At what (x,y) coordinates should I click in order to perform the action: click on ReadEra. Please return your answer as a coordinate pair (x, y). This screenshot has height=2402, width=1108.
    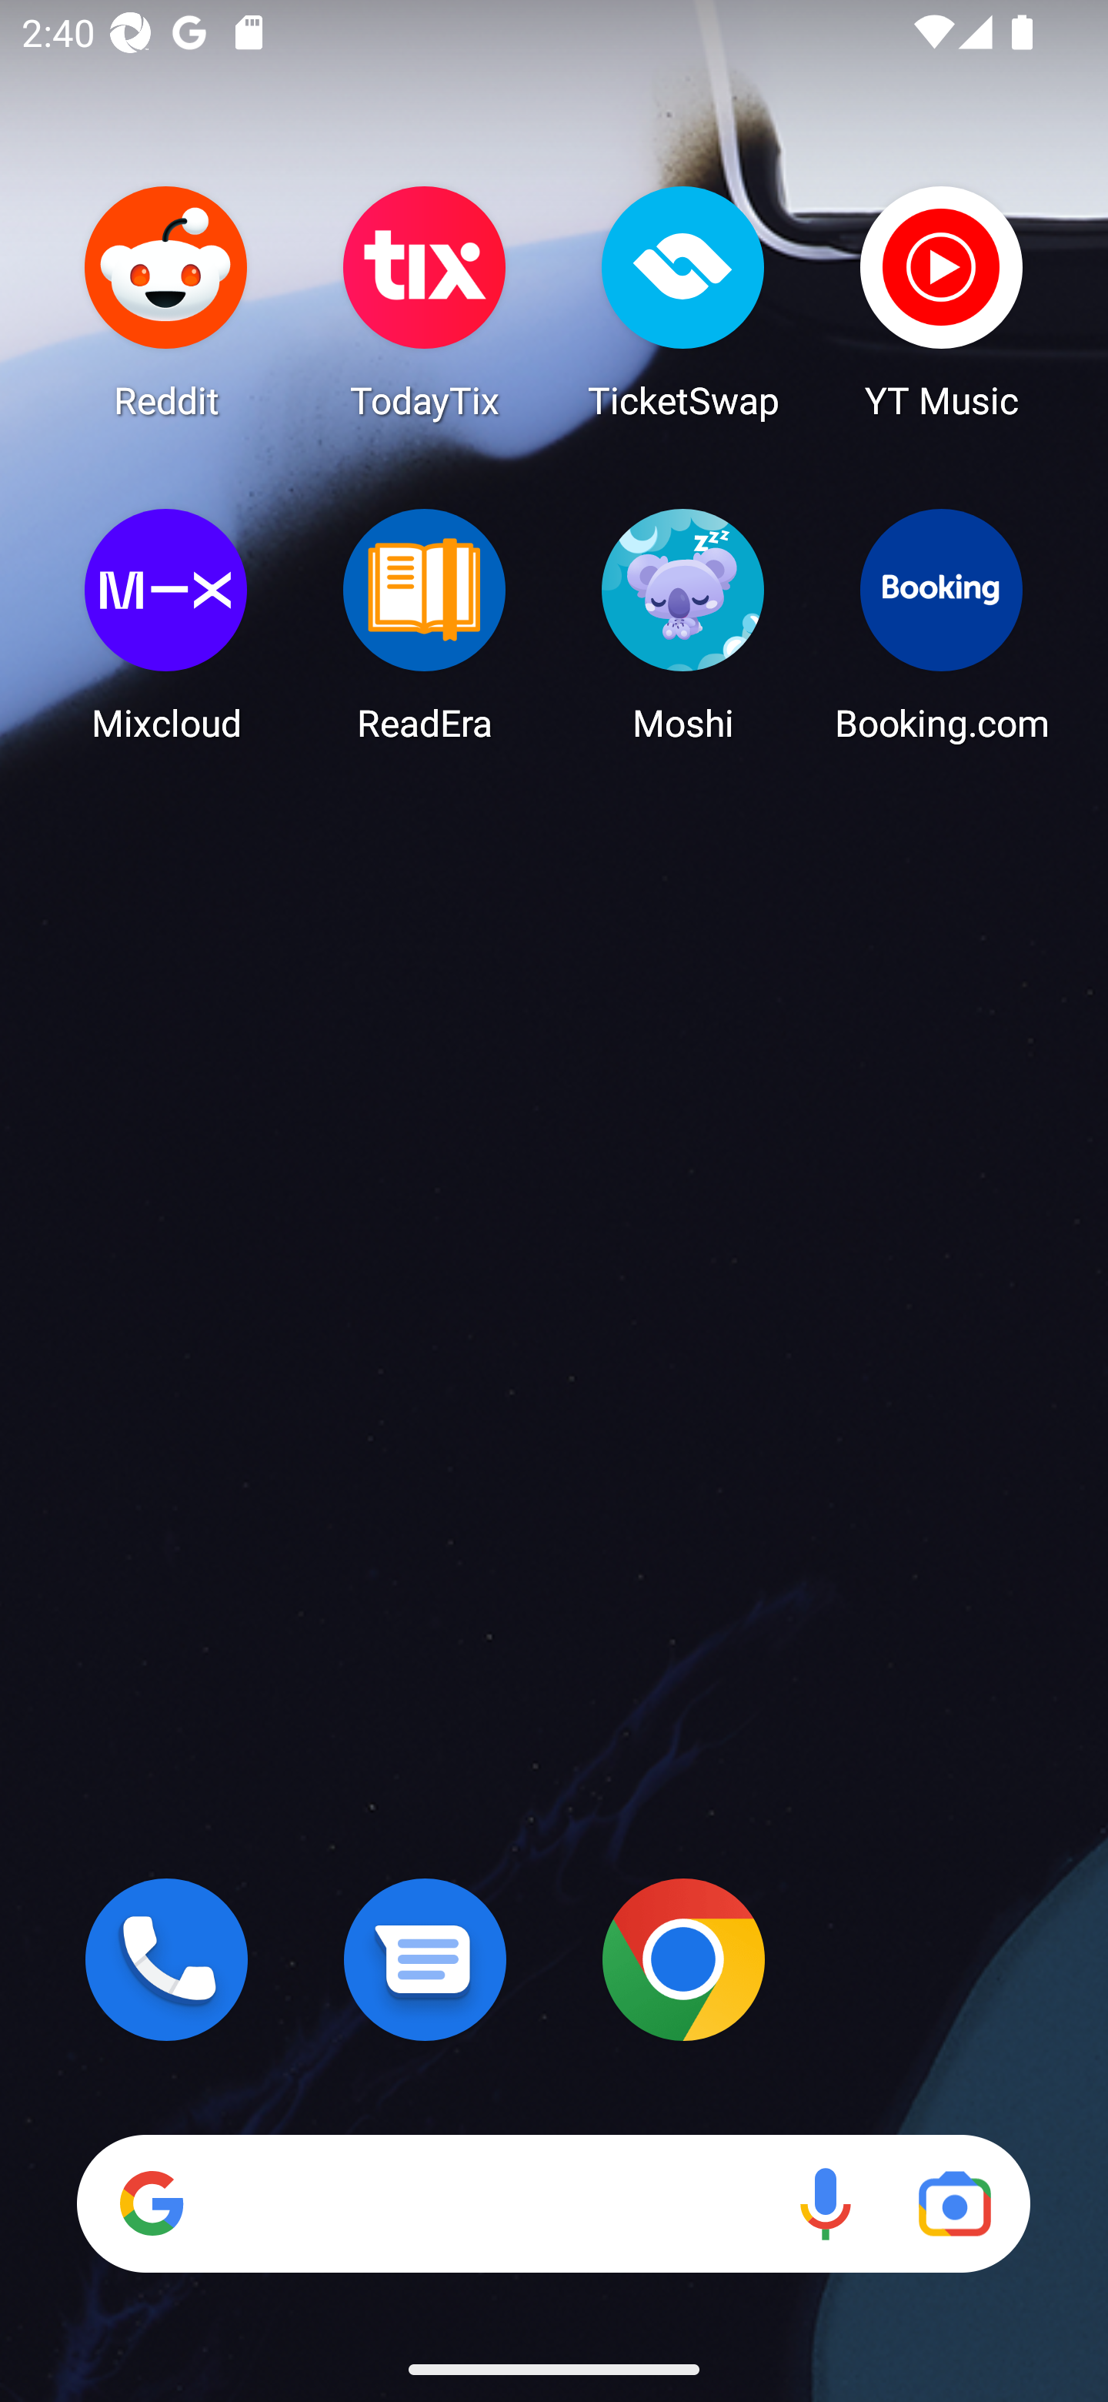
    Looking at the image, I should click on (425, 624).